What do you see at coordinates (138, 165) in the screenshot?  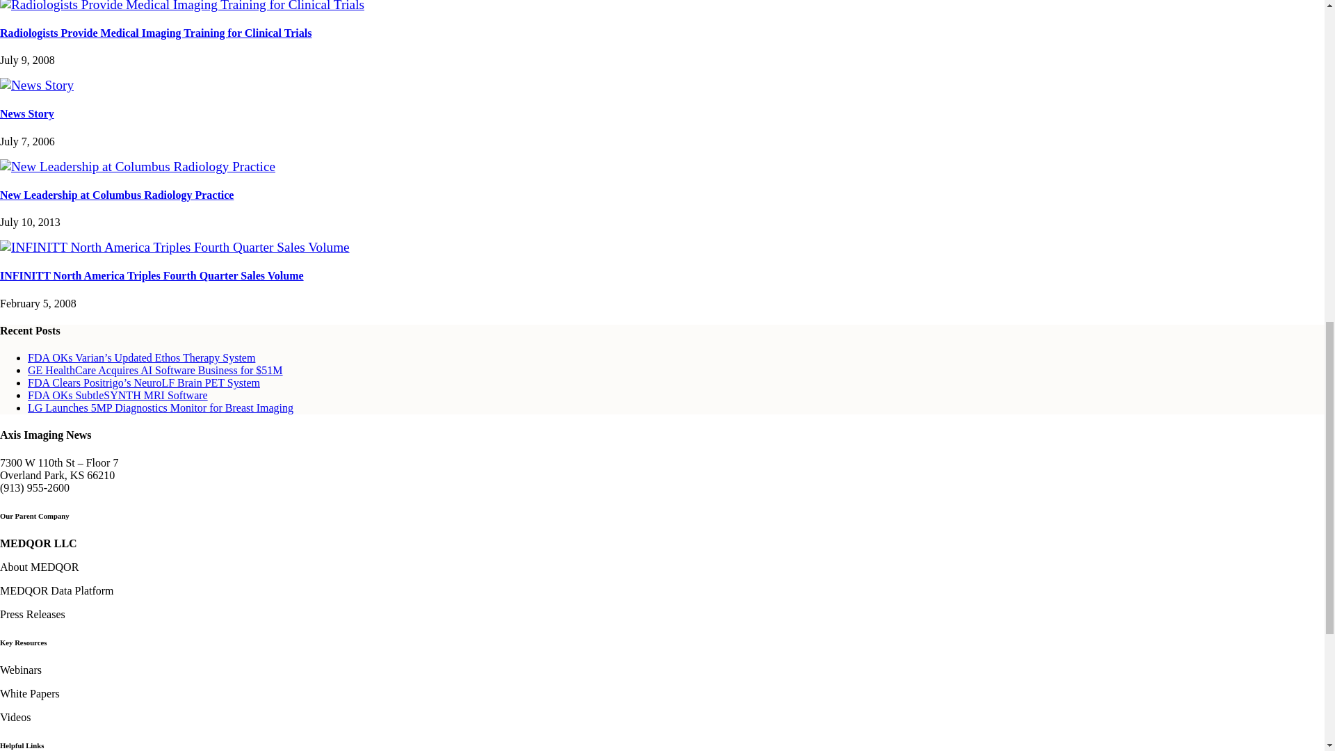 I see `New Leadership at Columbus Radiology Practice` at bounding box center [138, 165].